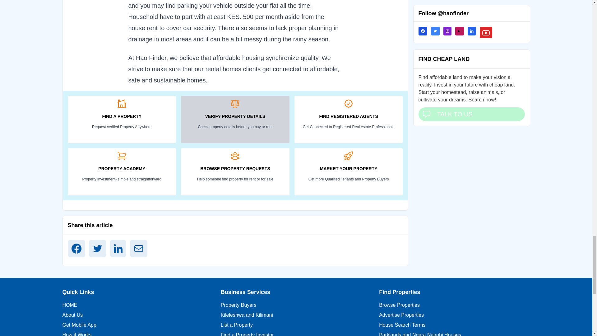  What do you see at coordinates (79, 325) in the screenshot?
I see `Get Mobile App` at bounding box center [79, 325].